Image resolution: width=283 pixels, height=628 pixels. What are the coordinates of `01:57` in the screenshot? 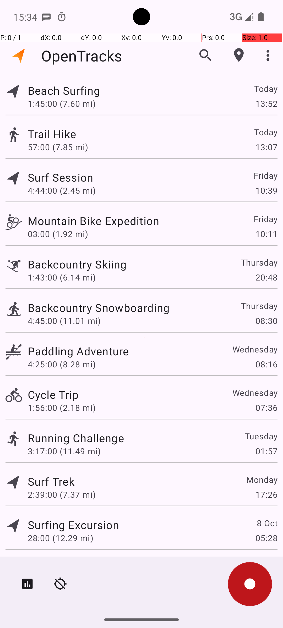 It's located at (266, 451).